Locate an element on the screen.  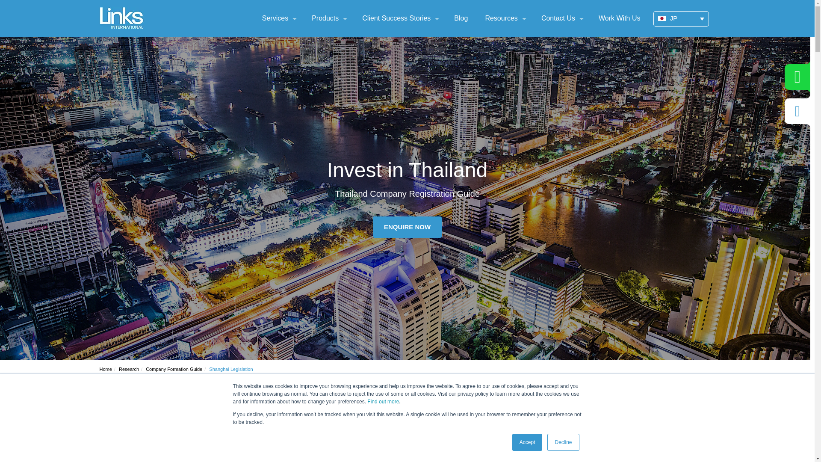
 JP is located at coordinates (661, 18).